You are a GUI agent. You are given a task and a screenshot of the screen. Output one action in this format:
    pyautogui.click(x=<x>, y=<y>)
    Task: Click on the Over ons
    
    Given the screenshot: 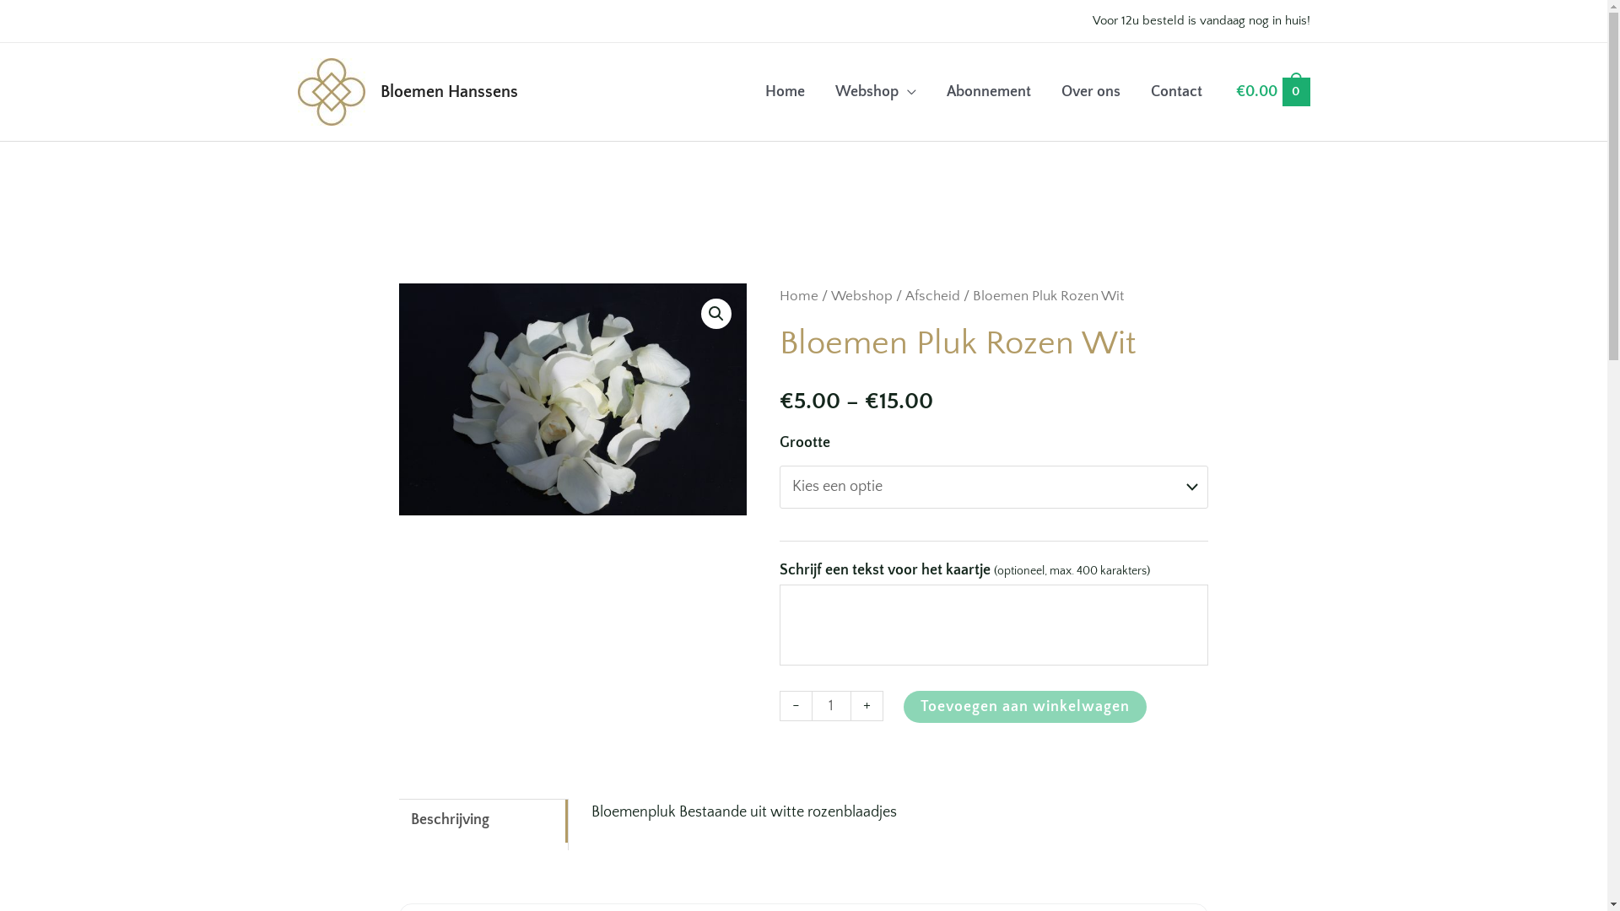 What is the action you would take?
    pyautogui.click(x=1091, y=93)
    